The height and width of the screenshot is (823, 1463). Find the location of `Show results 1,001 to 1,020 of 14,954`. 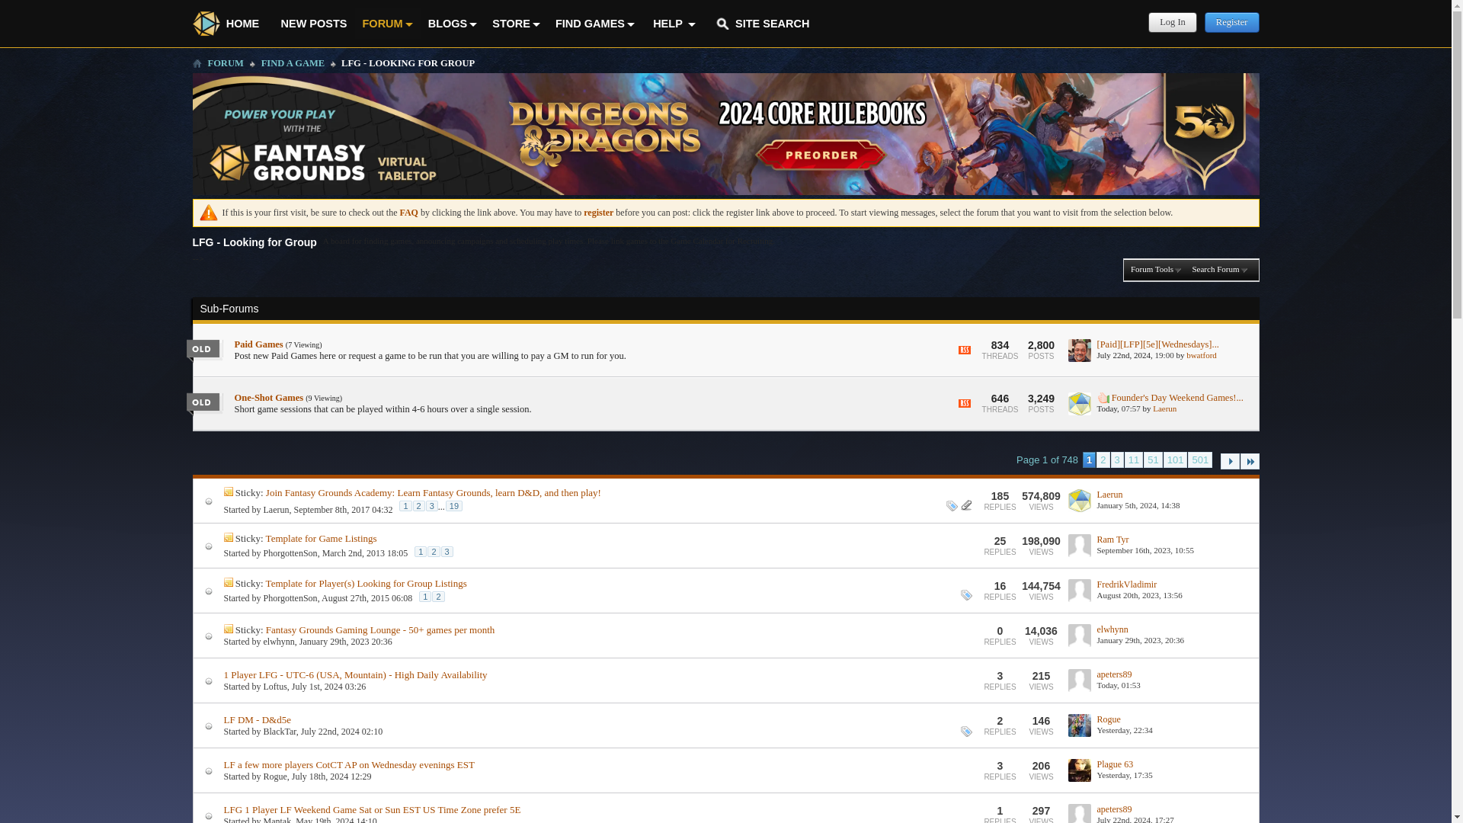

Show results 1,001 to 1,020 of 14,954 is located at coordinates (1152, 460).